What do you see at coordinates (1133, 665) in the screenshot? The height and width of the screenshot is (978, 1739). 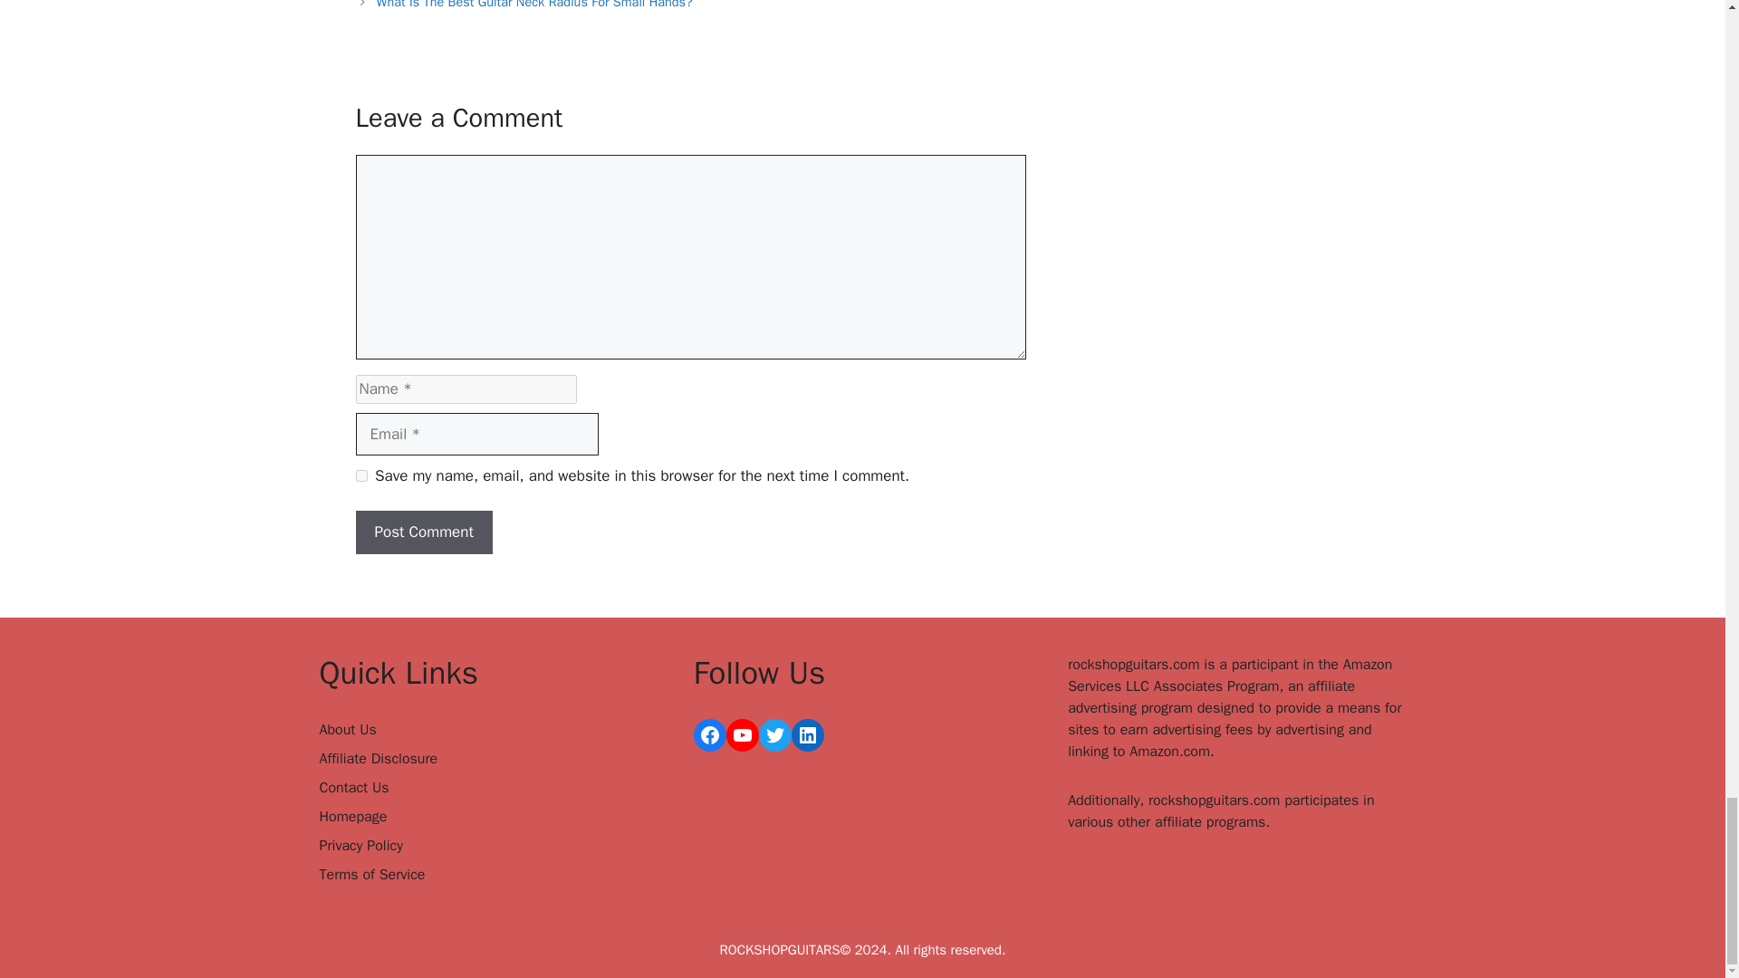 I see `rockshopguitars.com` at bounding box center [1133, 665].